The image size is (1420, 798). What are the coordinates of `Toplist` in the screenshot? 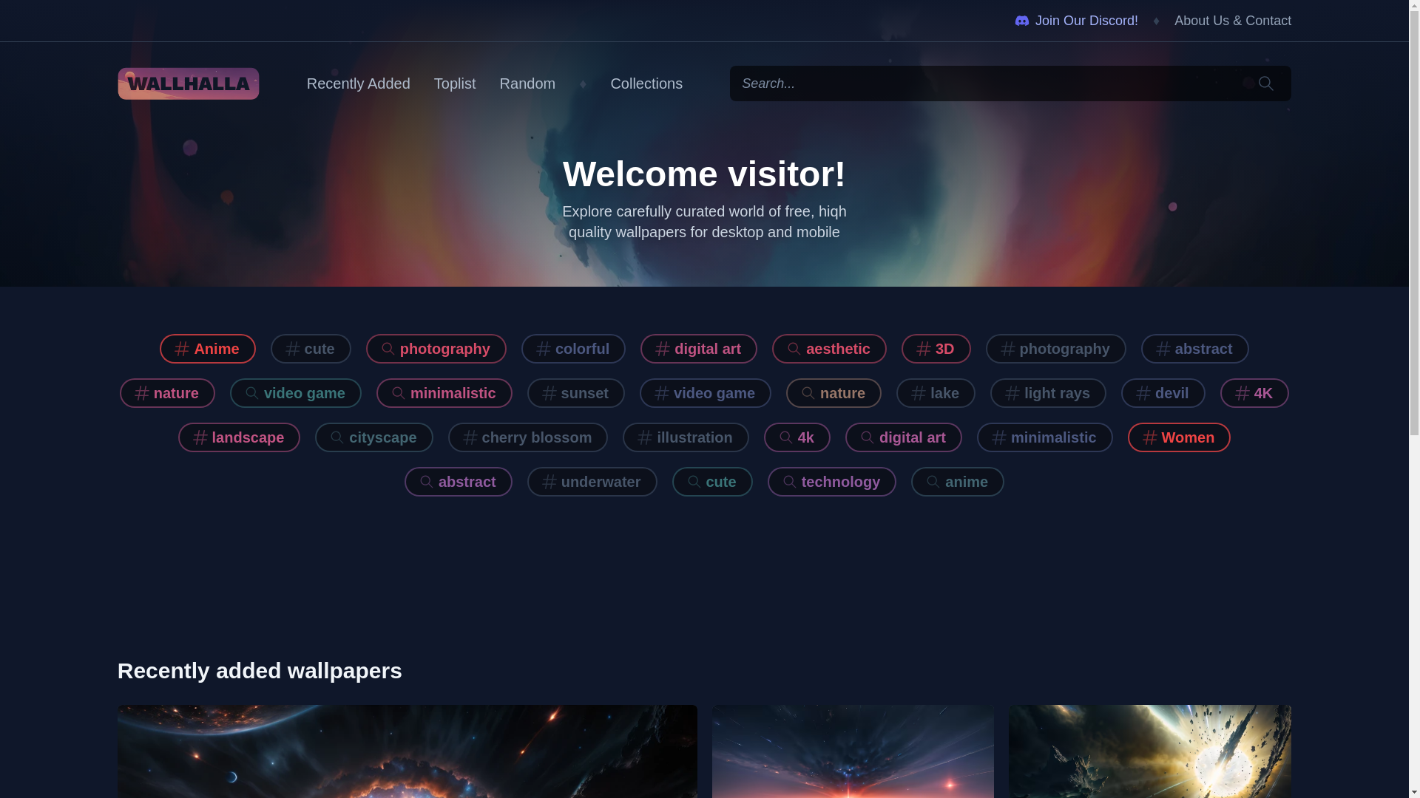 It's located at (456, 83).